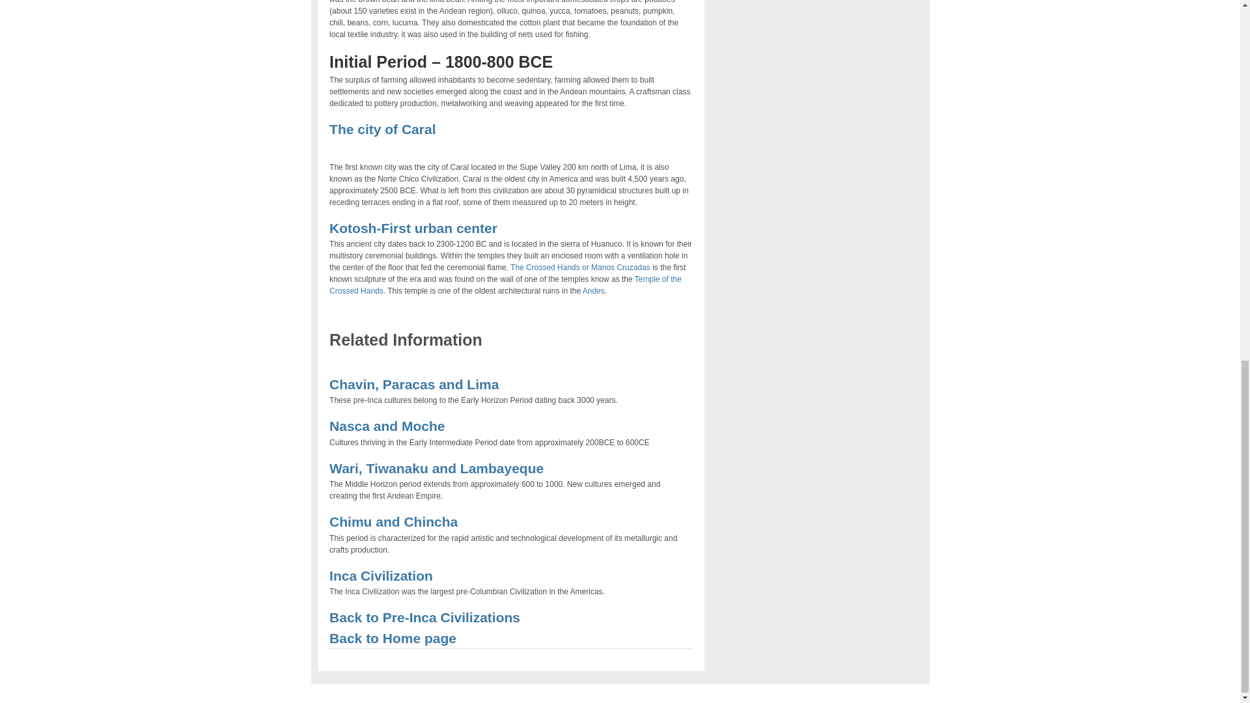 The height and width of the screenshot is (703, 1250). What do you see at coordinates (393, 638) in the screenshot?
I see `Back to Home page` at bounding box center [393, 638].